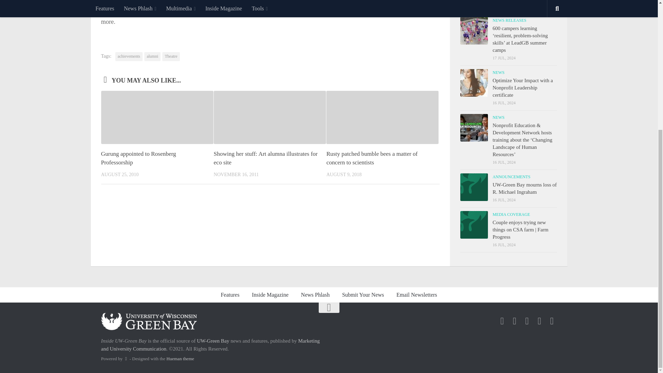 The width and height of the screenshot is (663, 373). I want to click on alumni, so click(152, 57).